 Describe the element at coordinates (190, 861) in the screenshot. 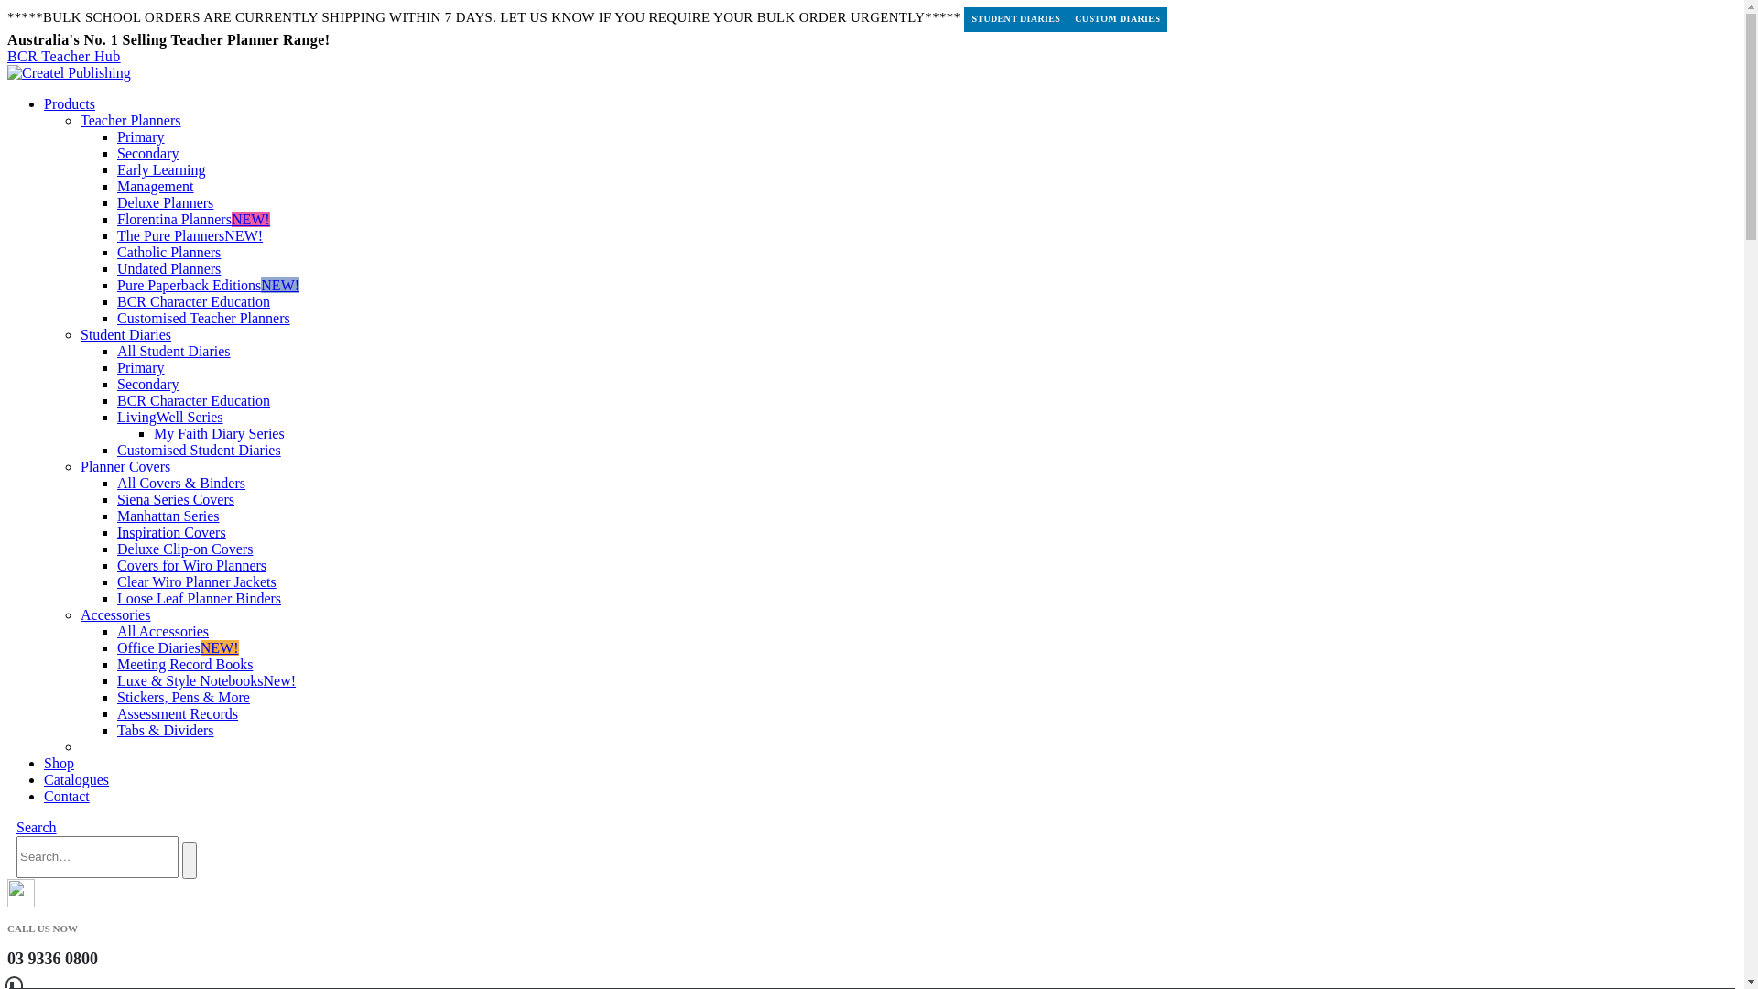

I see `Search` at that location.